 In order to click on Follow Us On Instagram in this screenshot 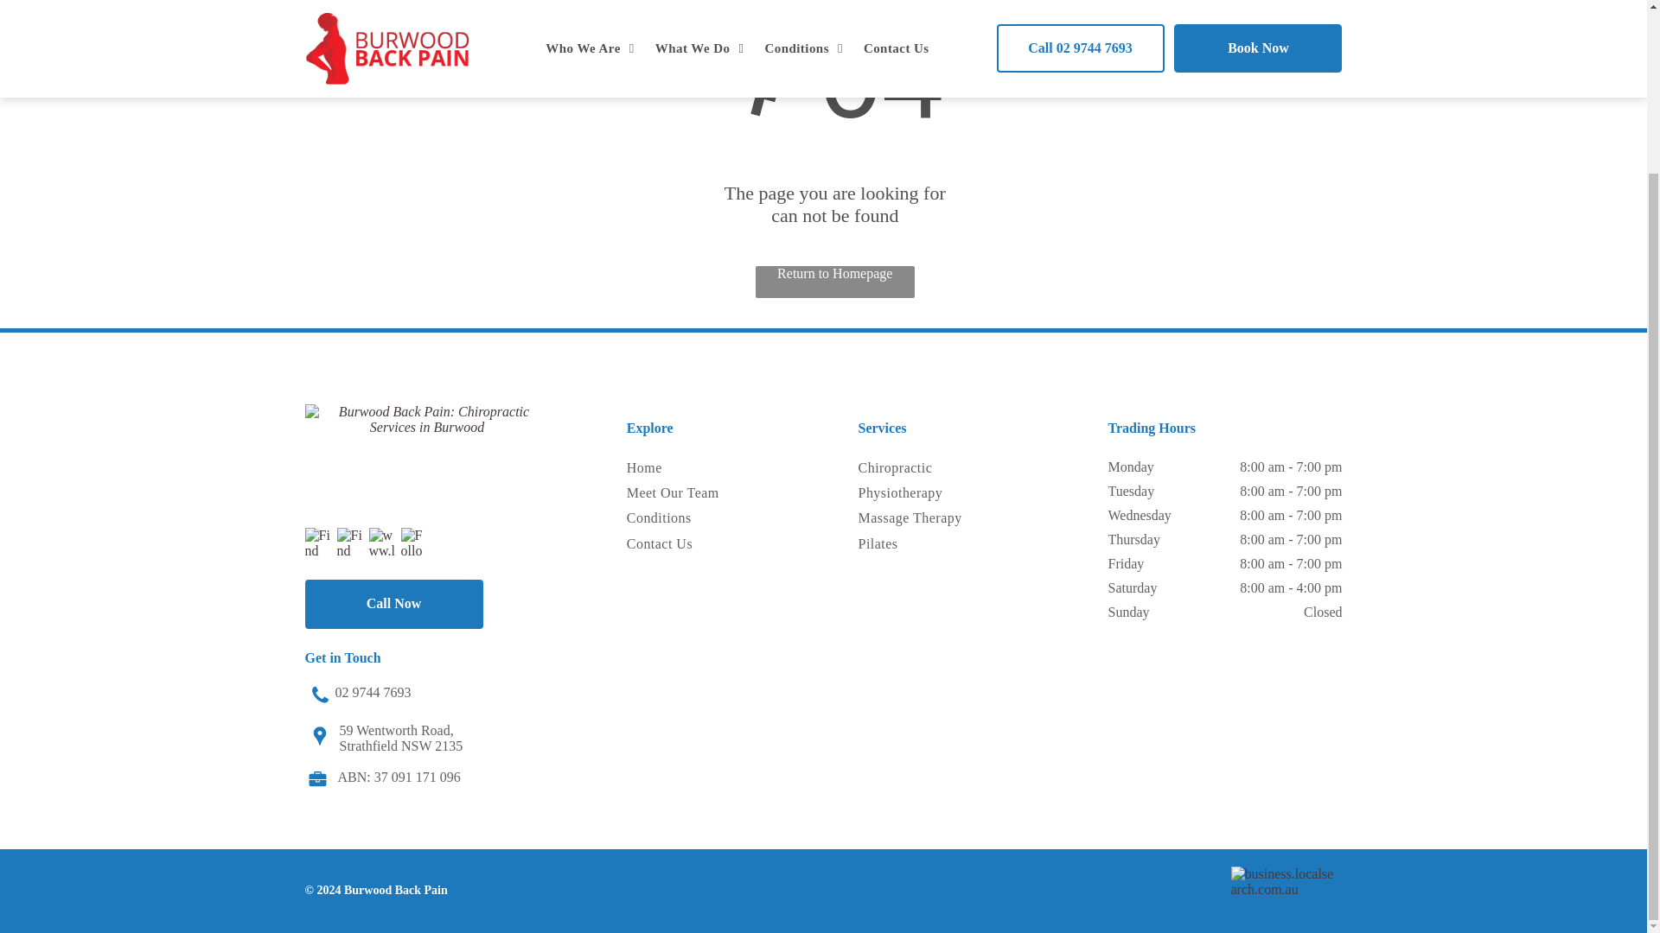, I will do `click(415, 541)`.